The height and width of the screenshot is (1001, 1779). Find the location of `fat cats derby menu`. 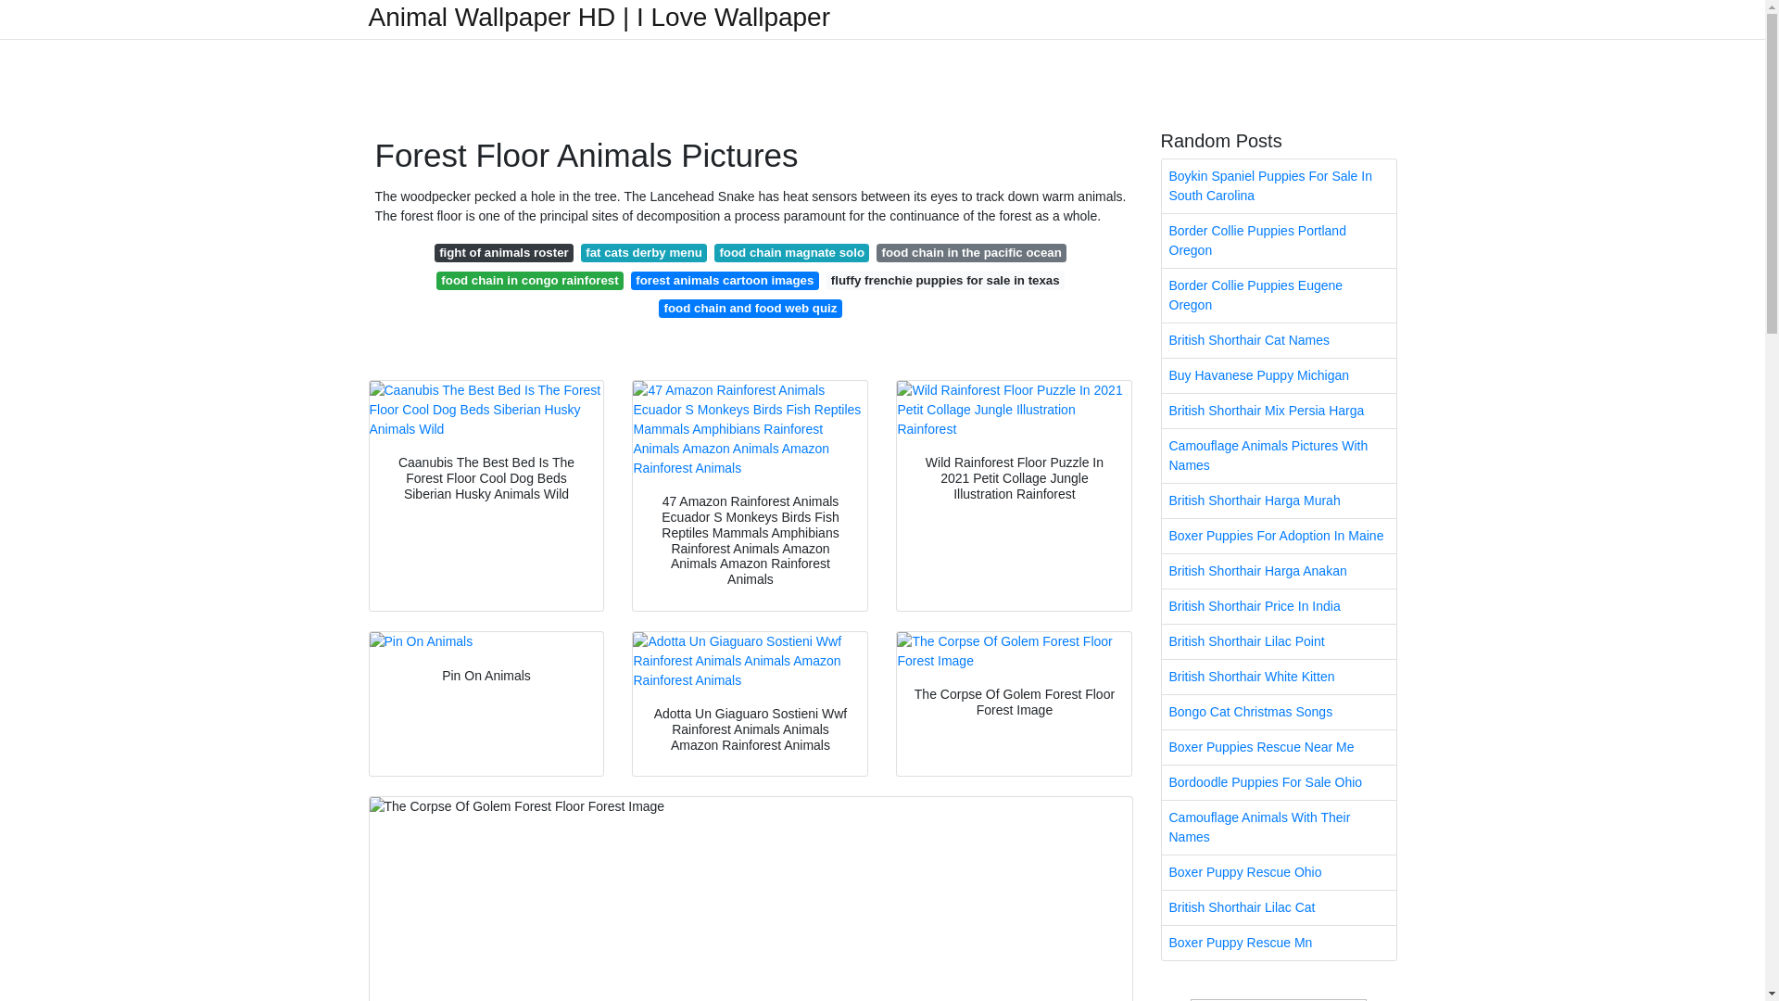

fat cats derby menu is located at coordinates (643, 252).